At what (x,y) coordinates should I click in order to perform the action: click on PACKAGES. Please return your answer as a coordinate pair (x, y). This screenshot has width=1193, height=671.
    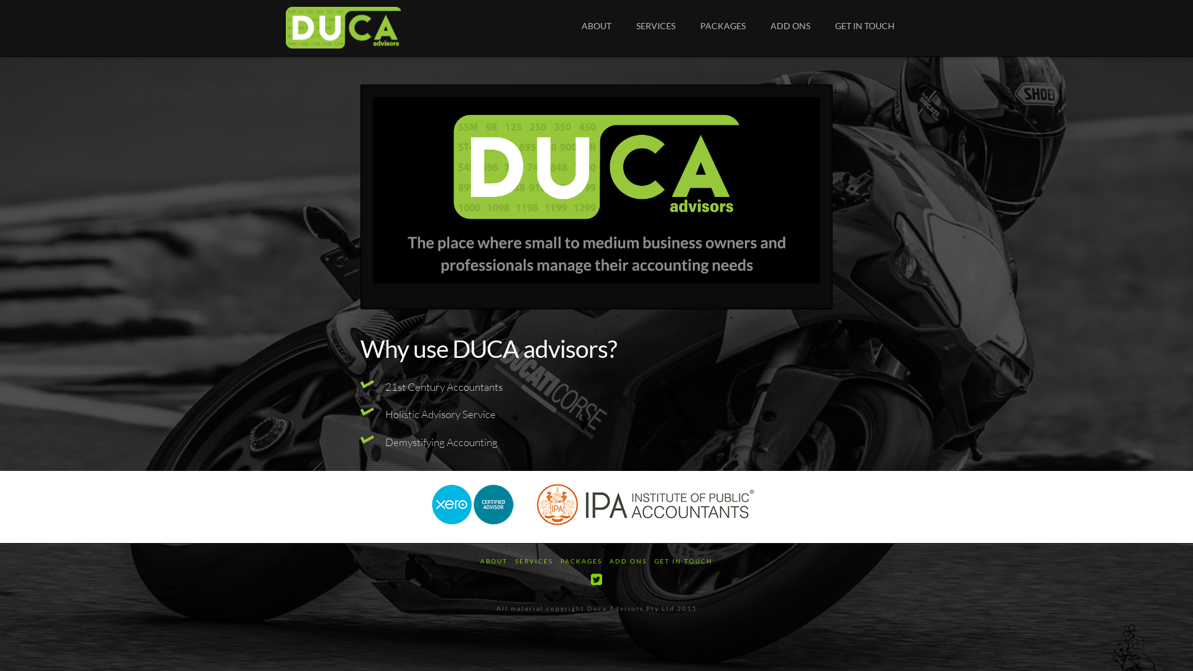
    Looking at the image, I should click on (581, 562).